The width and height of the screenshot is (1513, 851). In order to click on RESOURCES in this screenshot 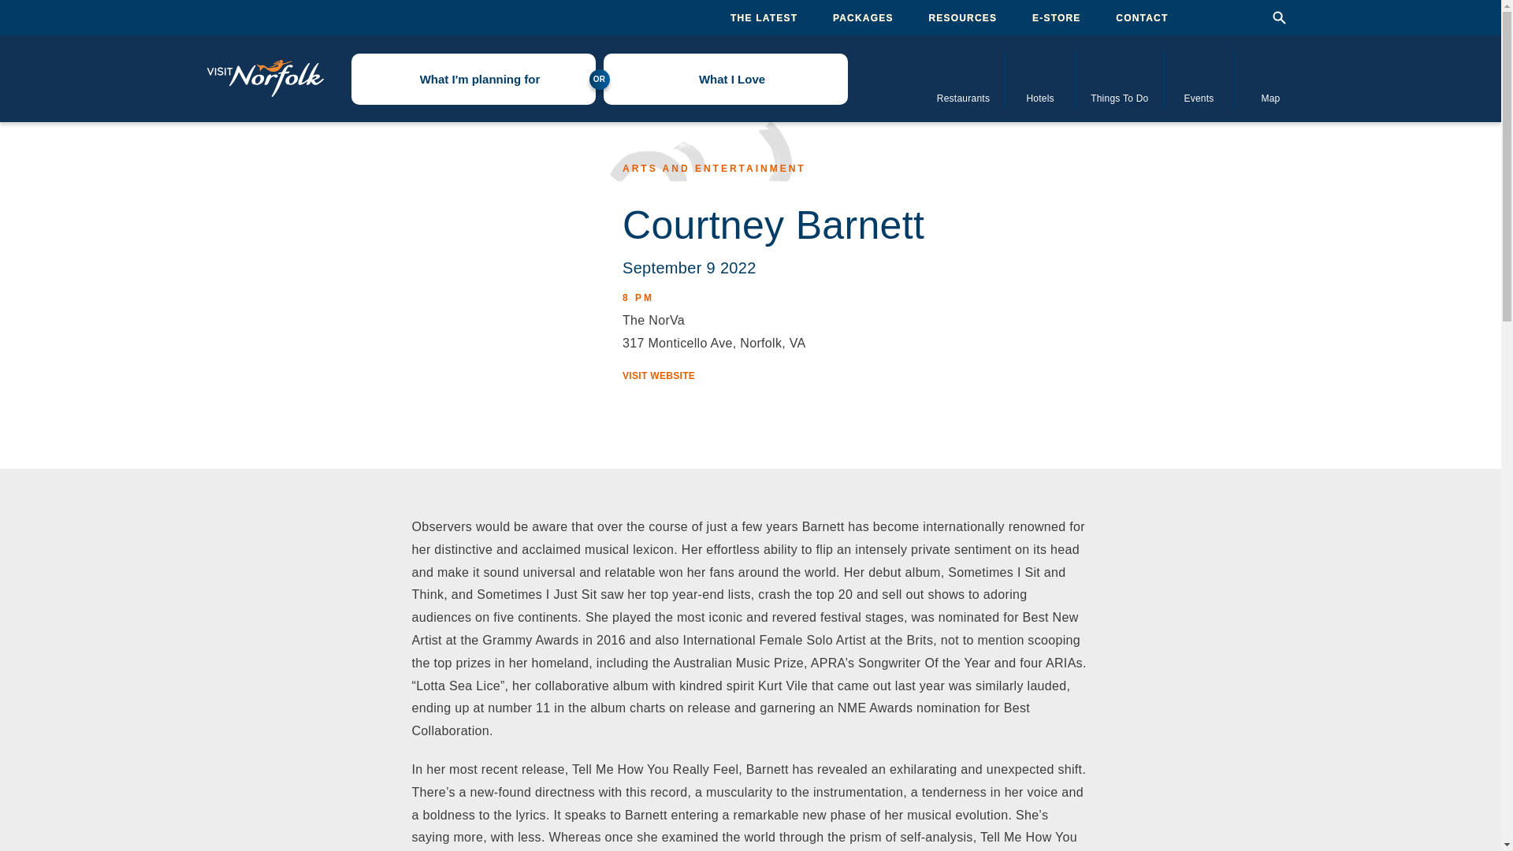, I will do `click(963, 18)`.